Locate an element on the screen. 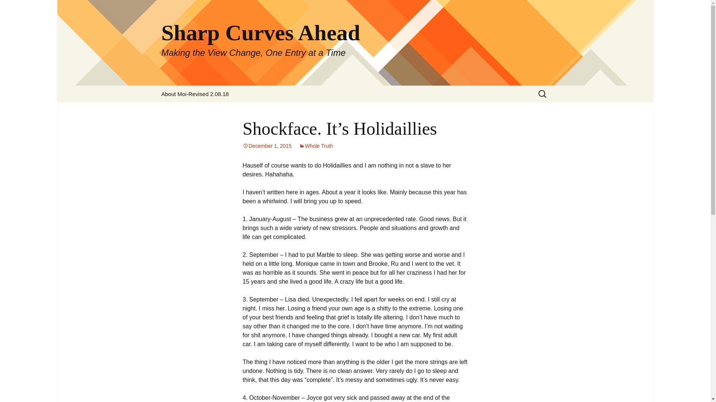  Search is located at coordinates (9, 8).